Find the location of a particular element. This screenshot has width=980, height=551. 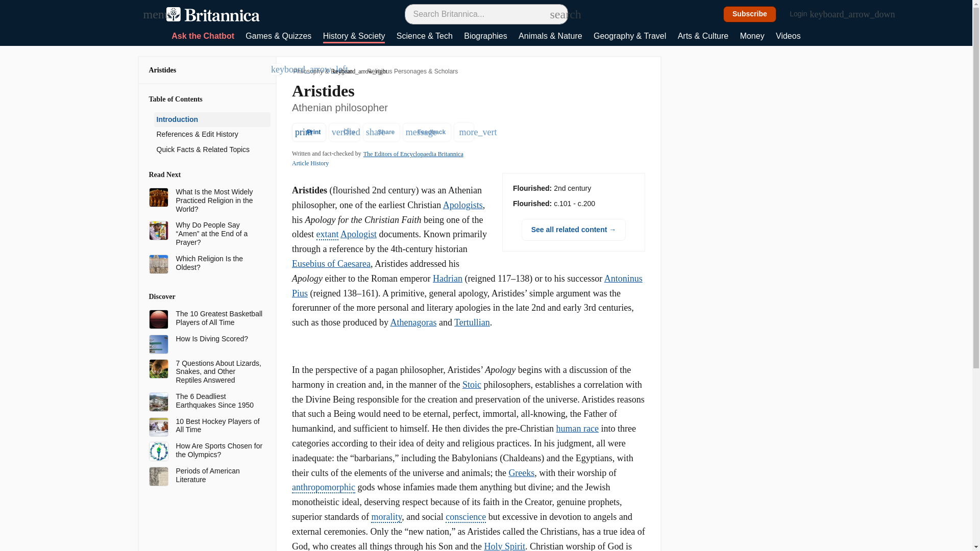

Login is located at coordinates (804, 14).